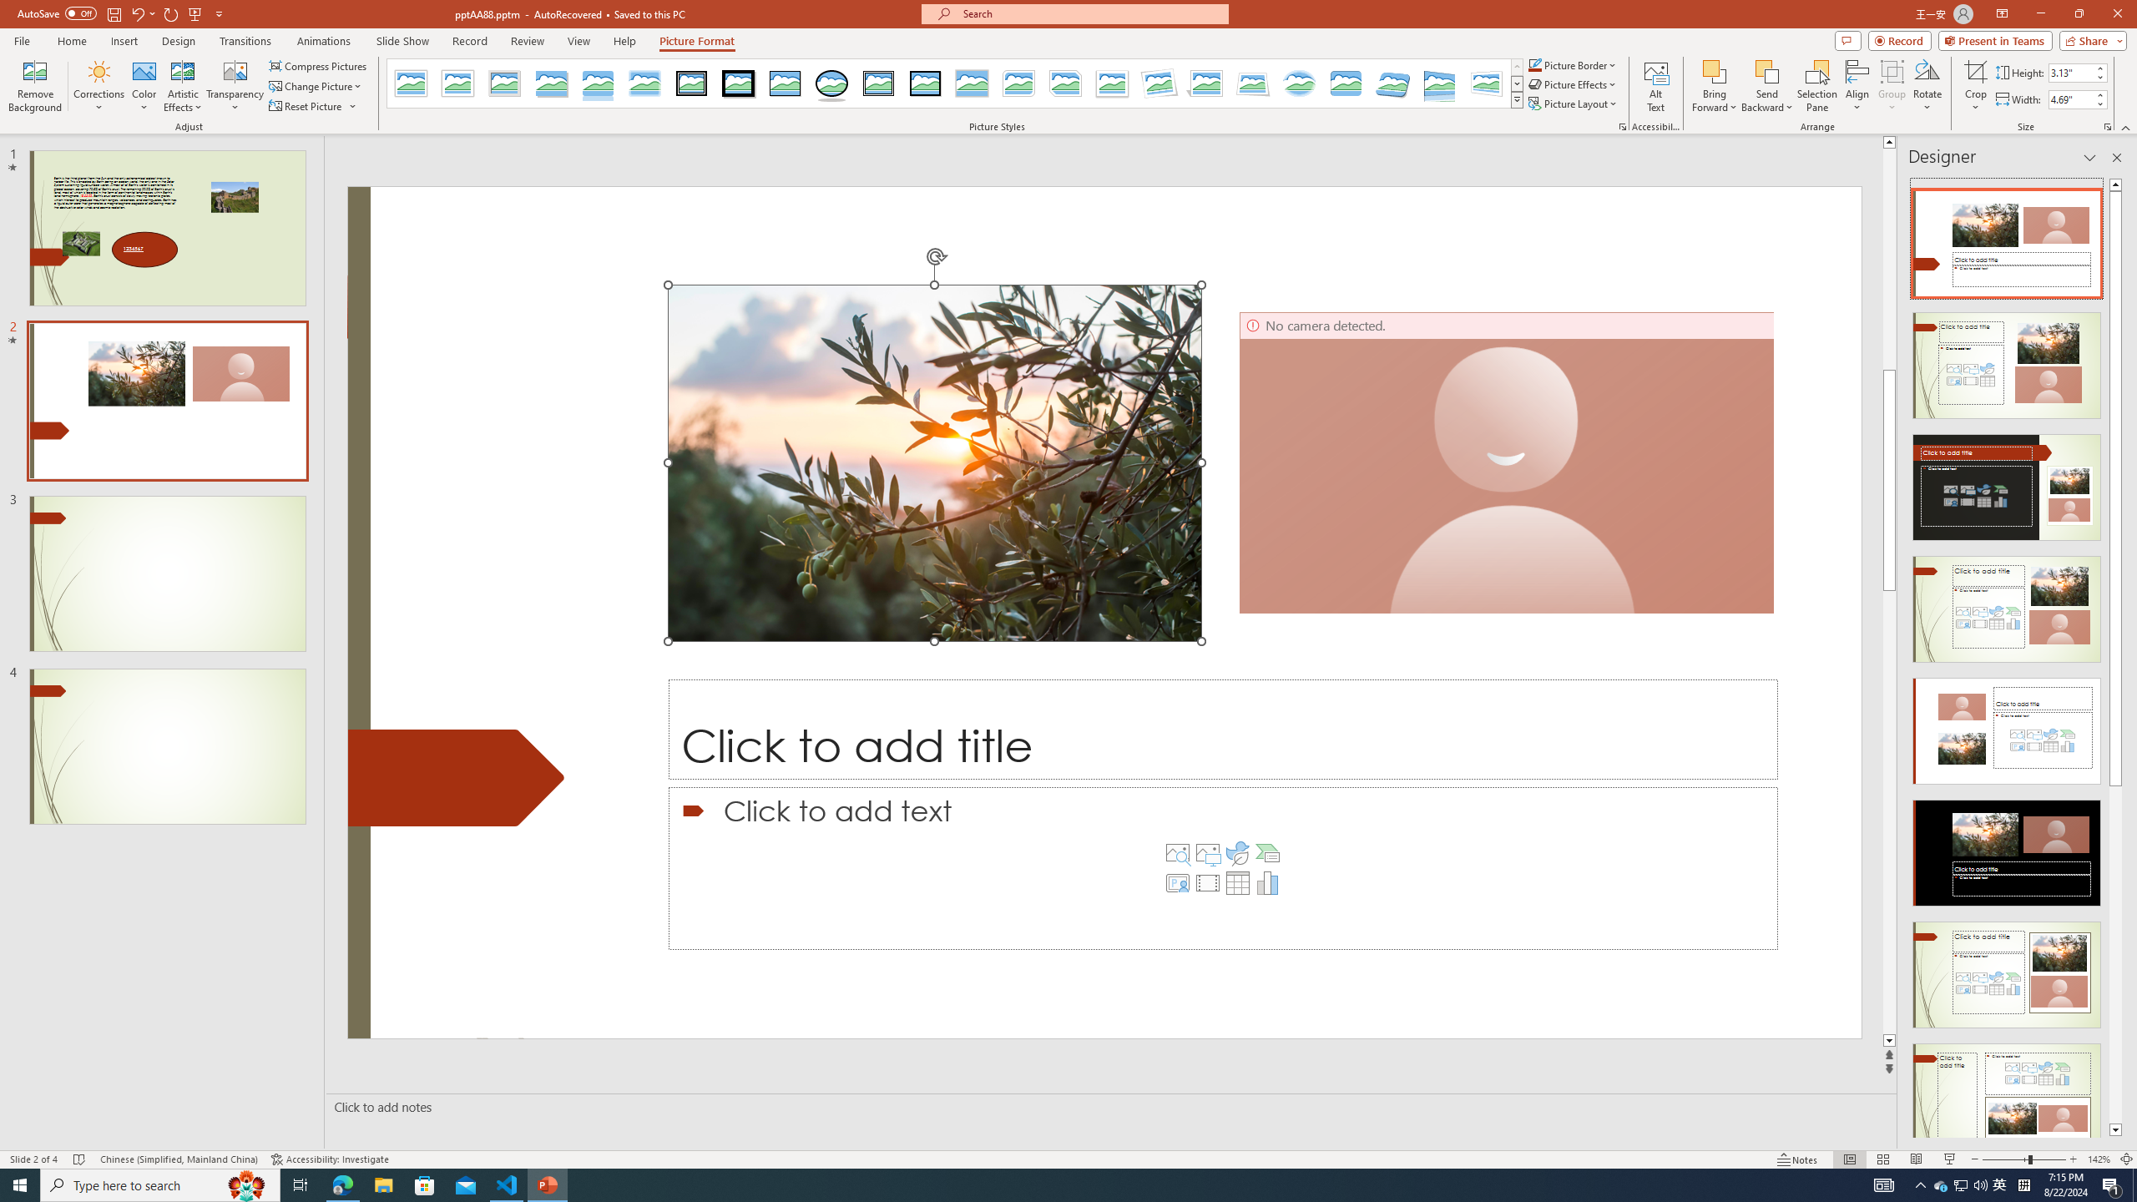 This screenshot has height=1202, width=2137. I want to click on Moderate Frame, Black, so click(925, 83).